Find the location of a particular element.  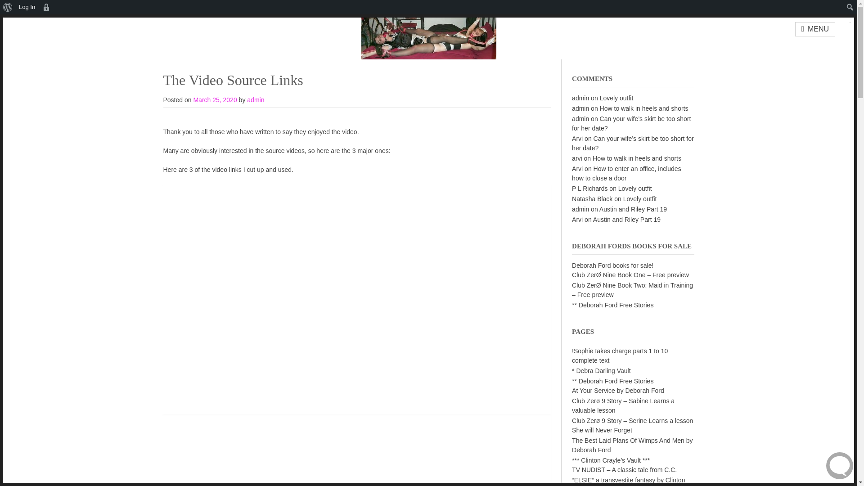

How to walk in heels and shorts is located at coordinates (637, 158).